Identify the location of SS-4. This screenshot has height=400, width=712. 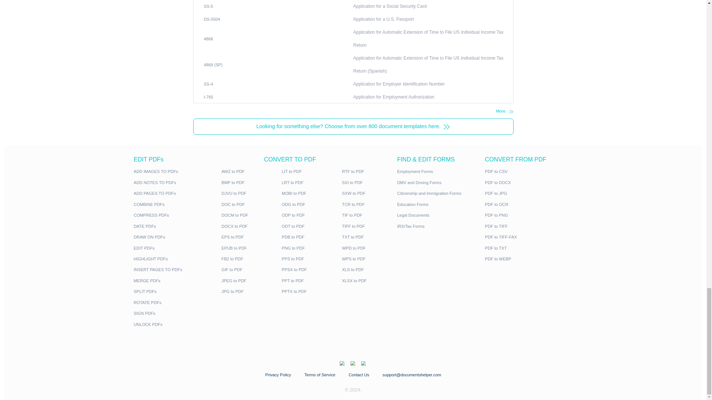
(260, 371).